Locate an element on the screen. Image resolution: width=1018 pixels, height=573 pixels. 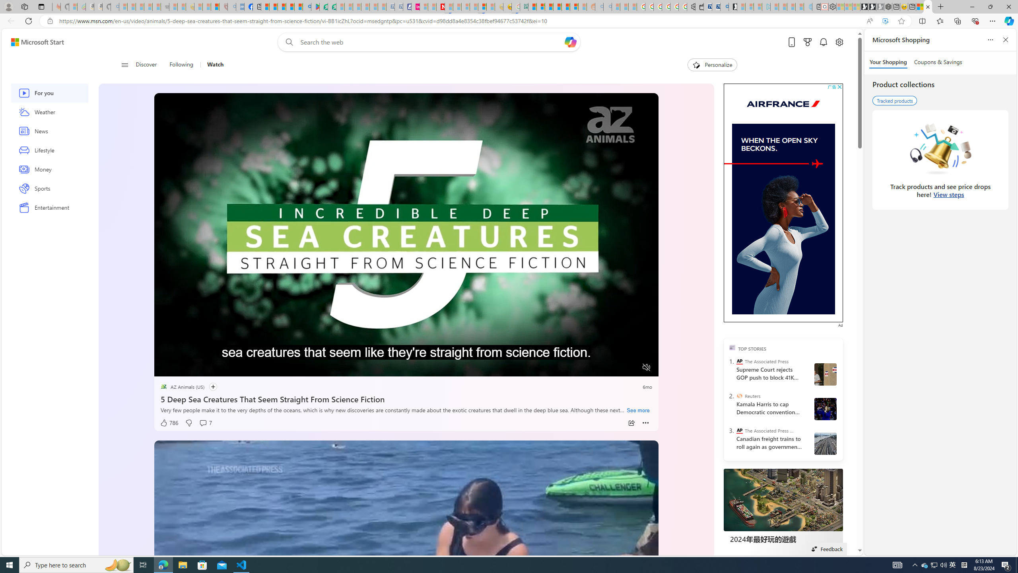
Latest Politics News & Archive | Newsweek.com is located at coordinates (440, 7).